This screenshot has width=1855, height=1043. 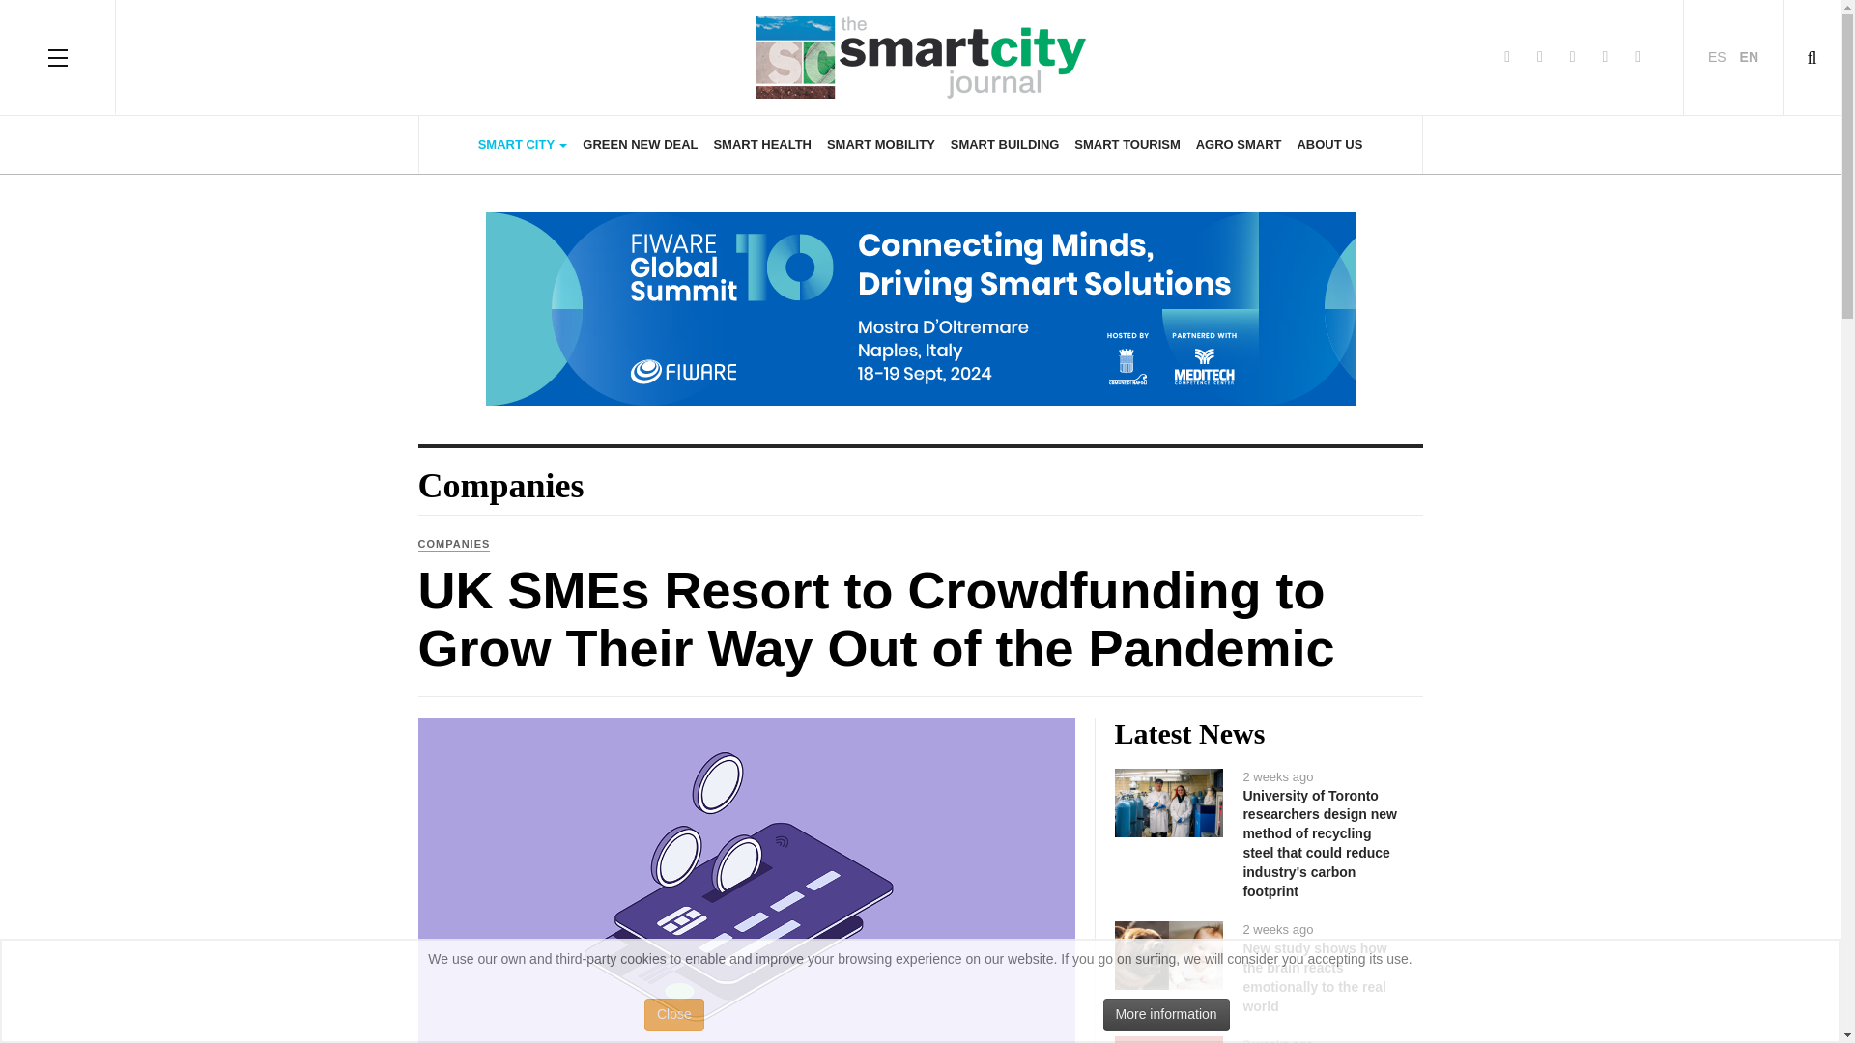 What do you see at coordinates (523, 145) in the screenshot?
I see `SMART CITY` at bounding box center [523, 145].